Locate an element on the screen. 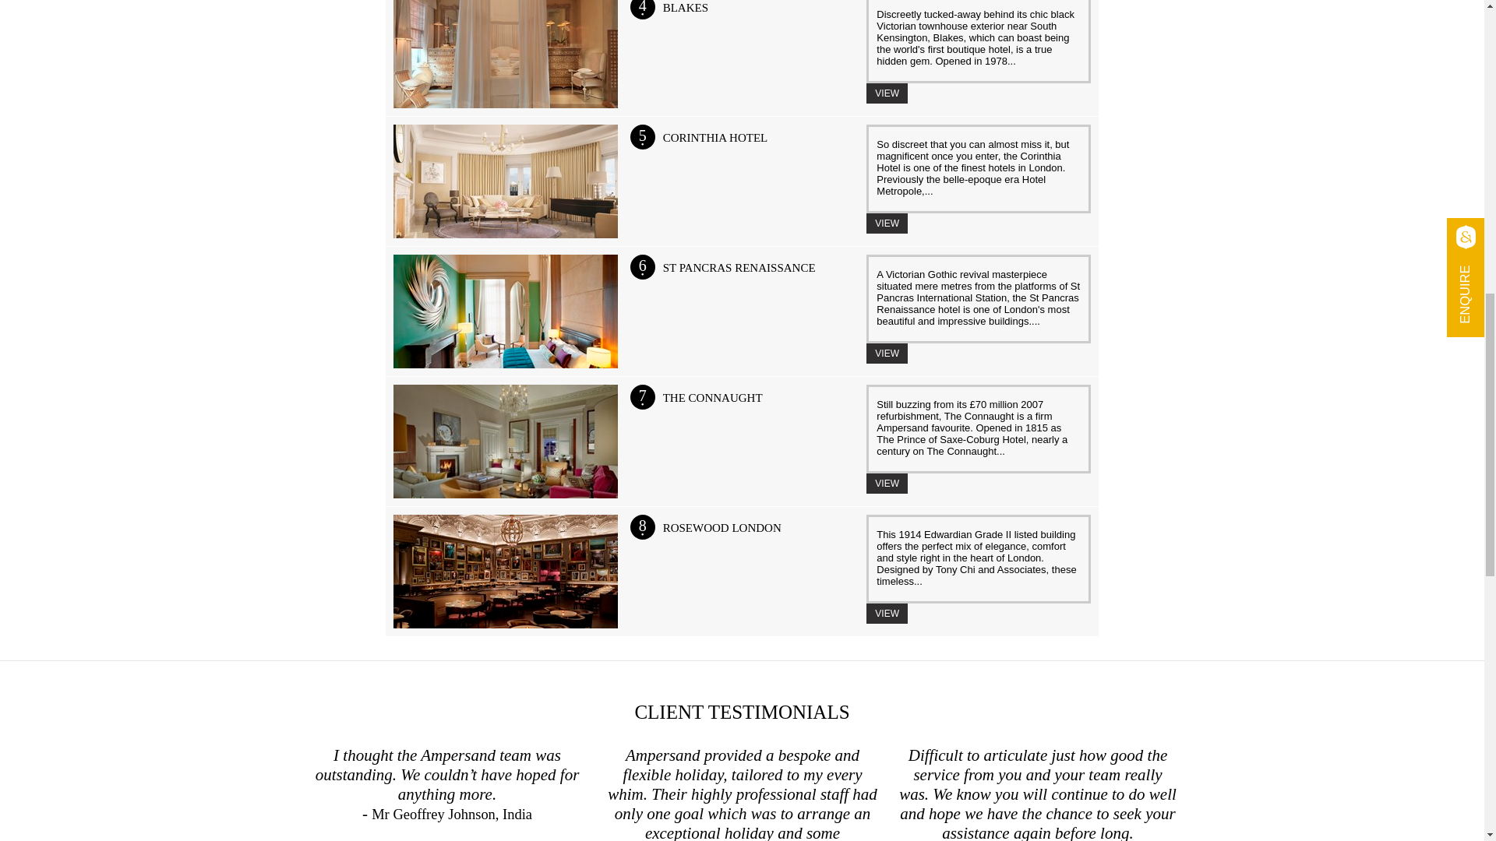 Image resolution: width=1496 pixels, height=841 pixels. View here is located at coordinates (887, 93).